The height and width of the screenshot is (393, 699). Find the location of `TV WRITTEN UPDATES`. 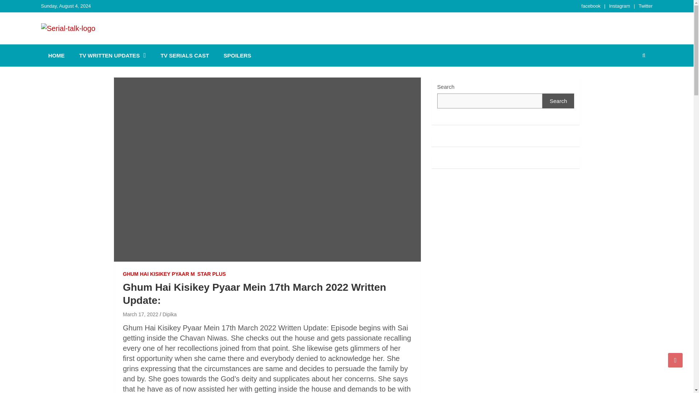

TV WRITTEN UPDATES is located at coordinates (112, 55).